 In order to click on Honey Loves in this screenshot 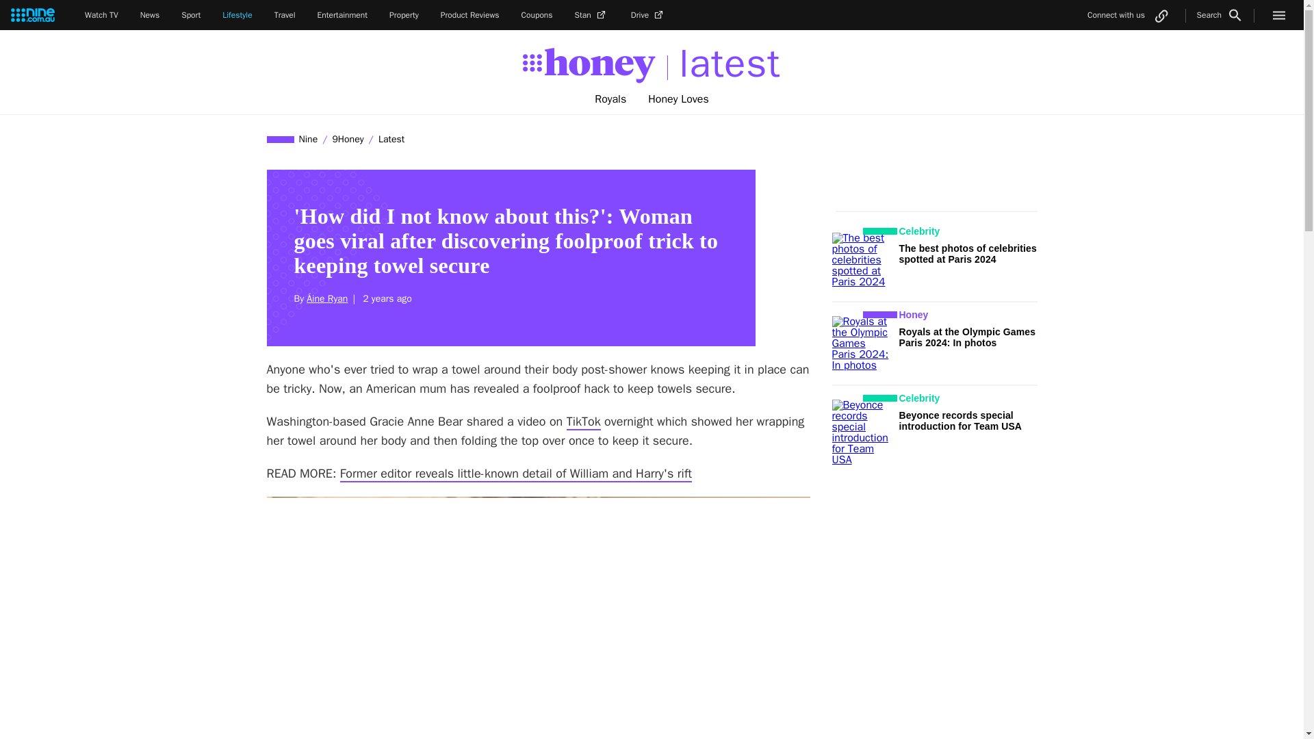, I will do `click(679, 99)`.